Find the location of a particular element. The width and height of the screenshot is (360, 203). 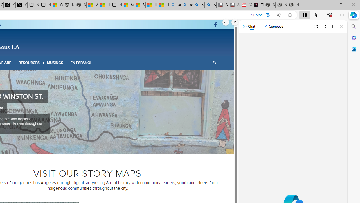

Link to Facebook is located at coordinates (215, 25).